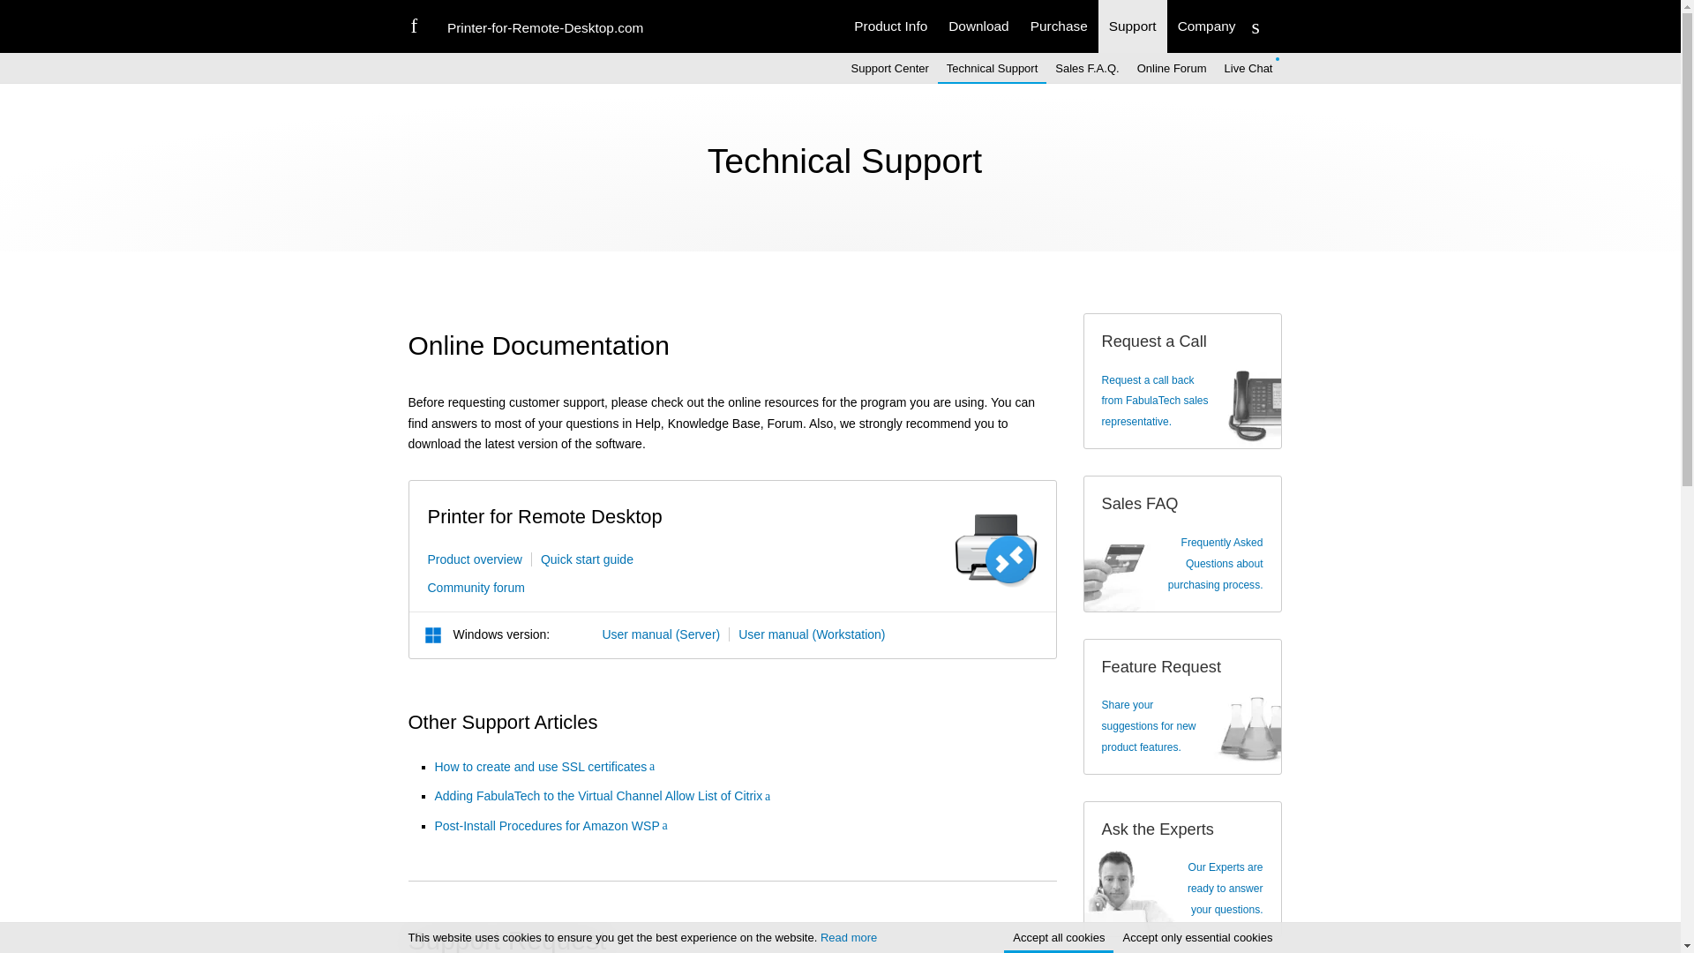 The height and width of the screenshot is (953, 1694). Describe the element at coordinates (849, 937) in the screenshot. I see `Read more` at that location.